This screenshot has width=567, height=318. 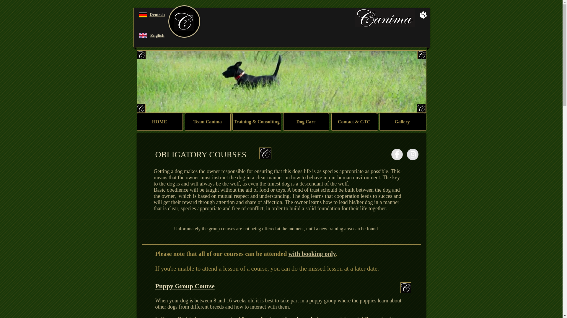 I want to click on Kontakt & AGB, so click(x=355, y=122).